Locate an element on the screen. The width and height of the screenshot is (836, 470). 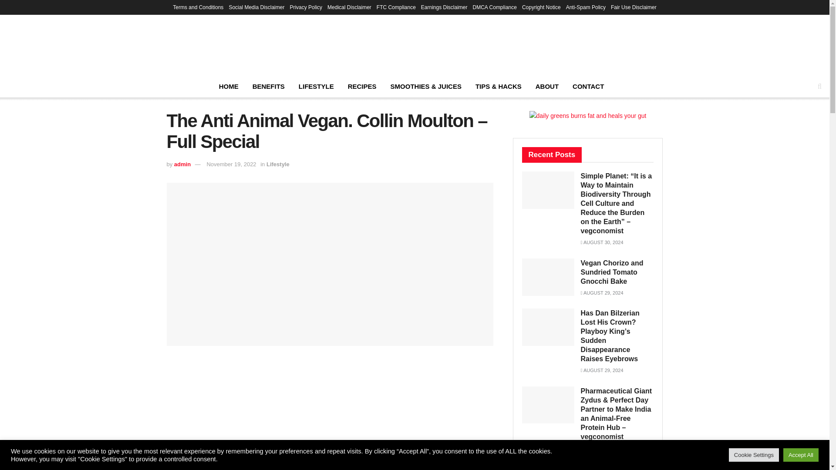
Copyright Notice is located at coordinates (541, 7).